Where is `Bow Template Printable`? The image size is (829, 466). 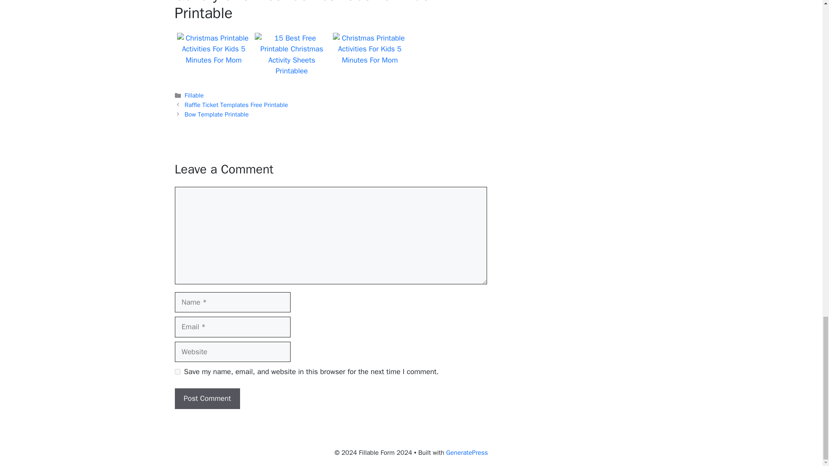 Bow Template Printable is located at coordinates (217, 114).